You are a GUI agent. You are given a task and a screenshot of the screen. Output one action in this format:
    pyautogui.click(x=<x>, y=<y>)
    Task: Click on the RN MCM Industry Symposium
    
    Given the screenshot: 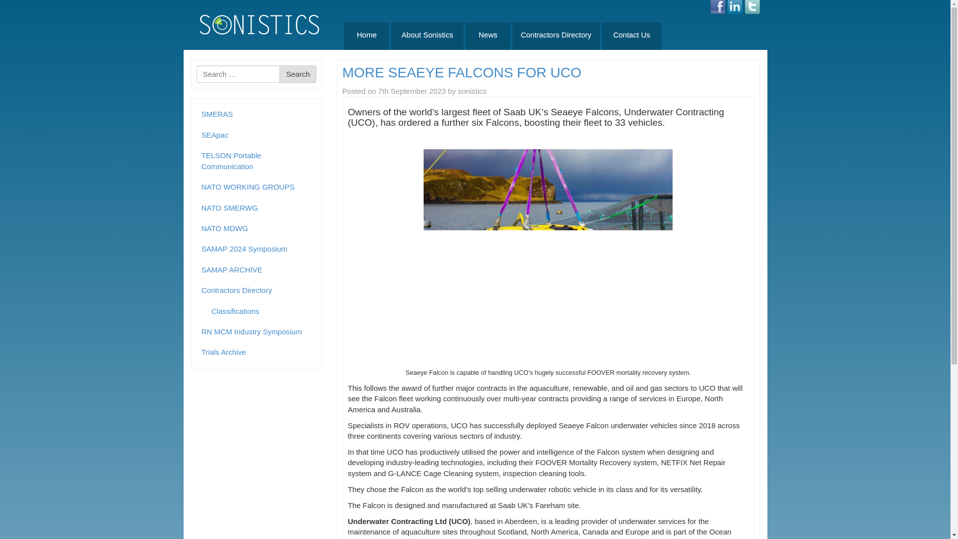 What is the action you would take?
    pyautogui.click(x=256, y=331)
    